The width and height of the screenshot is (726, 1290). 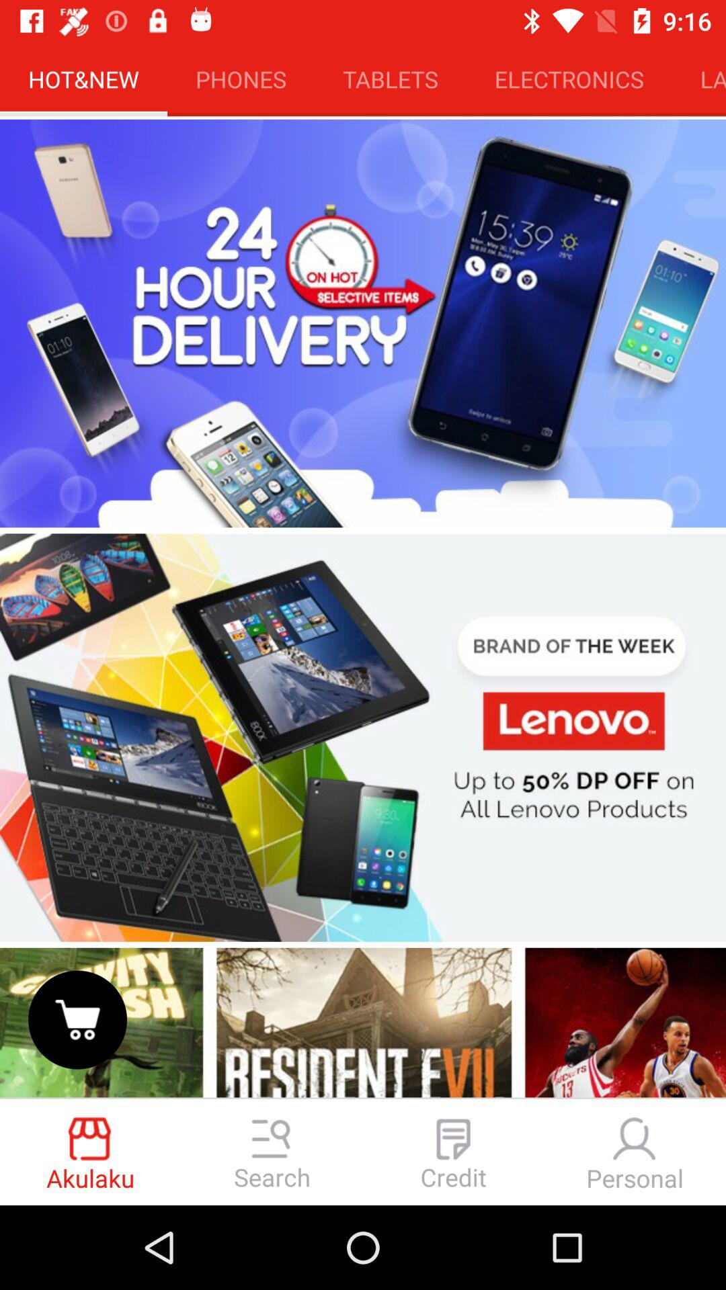 I want to click on share the article, so click(x=363, y=1021).